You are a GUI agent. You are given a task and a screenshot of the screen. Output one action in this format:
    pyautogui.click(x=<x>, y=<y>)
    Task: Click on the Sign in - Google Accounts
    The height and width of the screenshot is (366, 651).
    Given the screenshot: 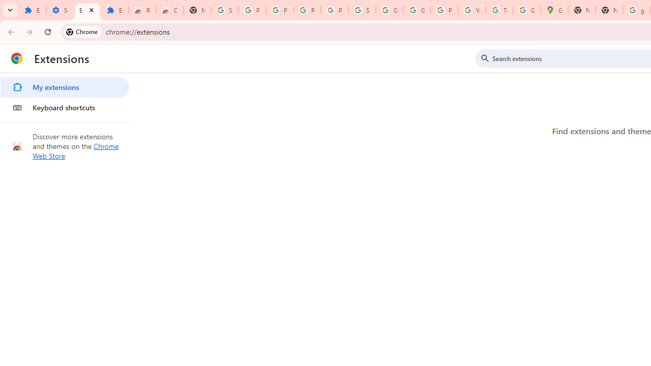 What is the action you would take?
    pyautogui.click(x=362, y=10)
    